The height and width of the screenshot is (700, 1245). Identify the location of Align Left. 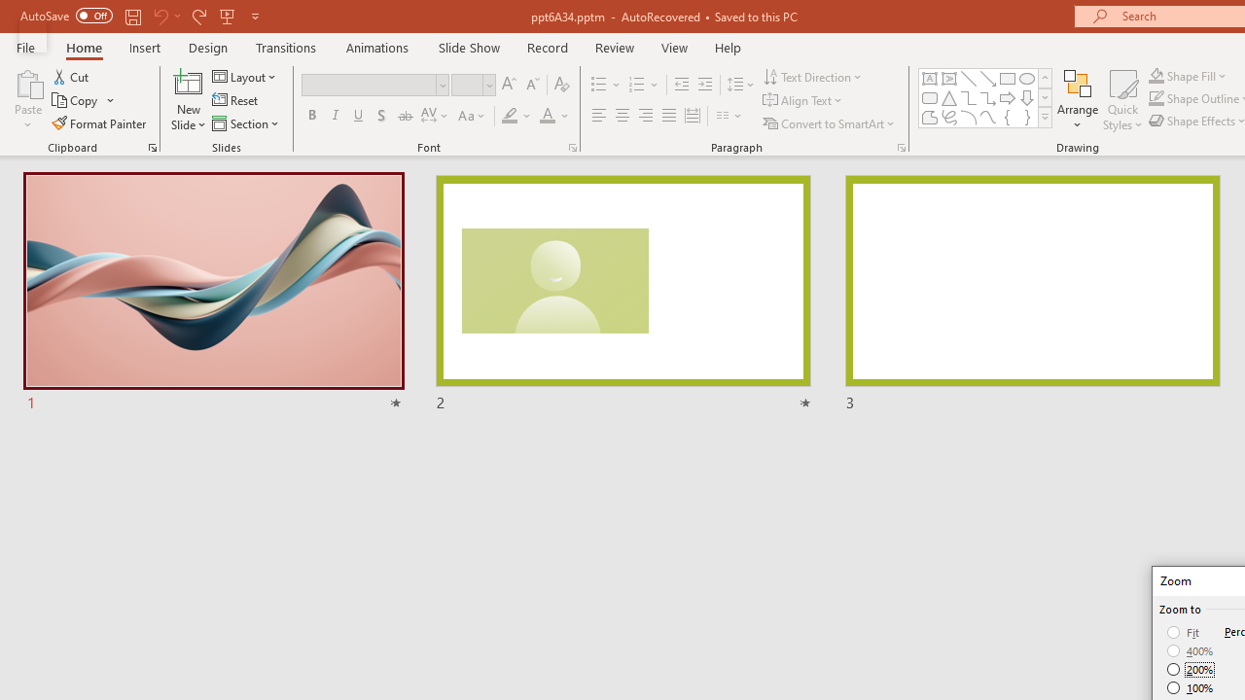
(599, 117).